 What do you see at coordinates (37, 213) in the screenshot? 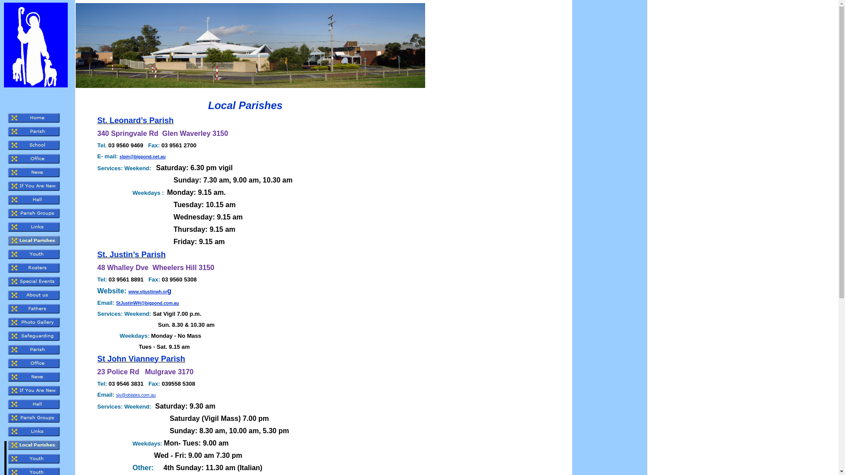
I see `Parish Groups` at bounding box center [37, 213].